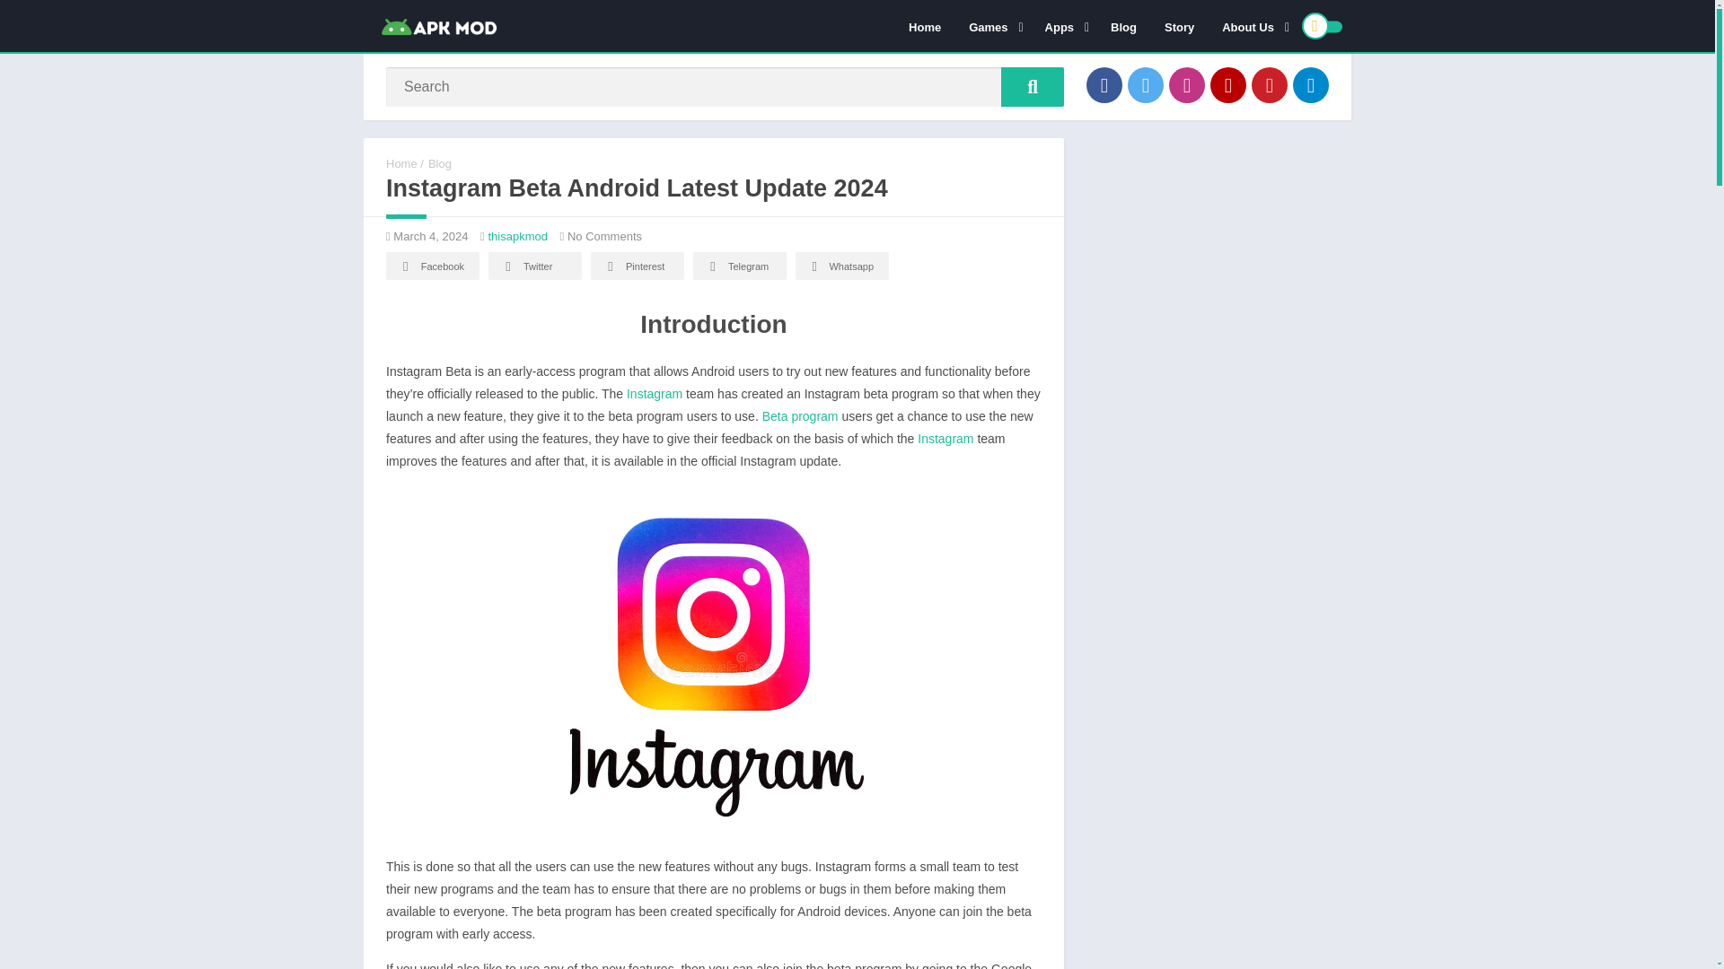  I want to click on Search, so click(1033, 86).